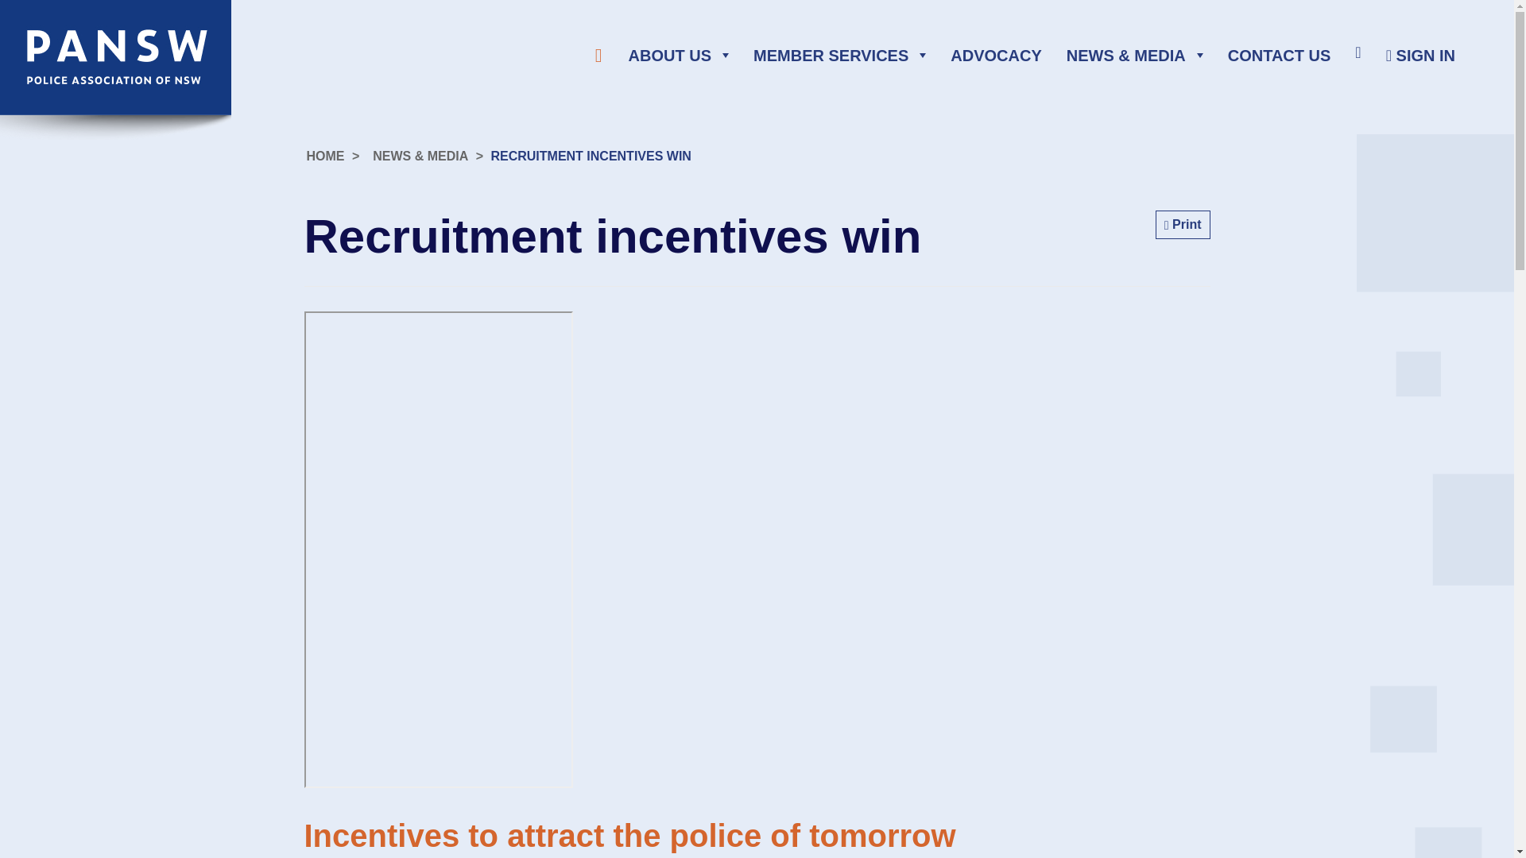 The width and height of the screenshot is (1526, 858). Describe the element at coordinates (1420, 54) in the screenshot. I see `Sign in` at that location.